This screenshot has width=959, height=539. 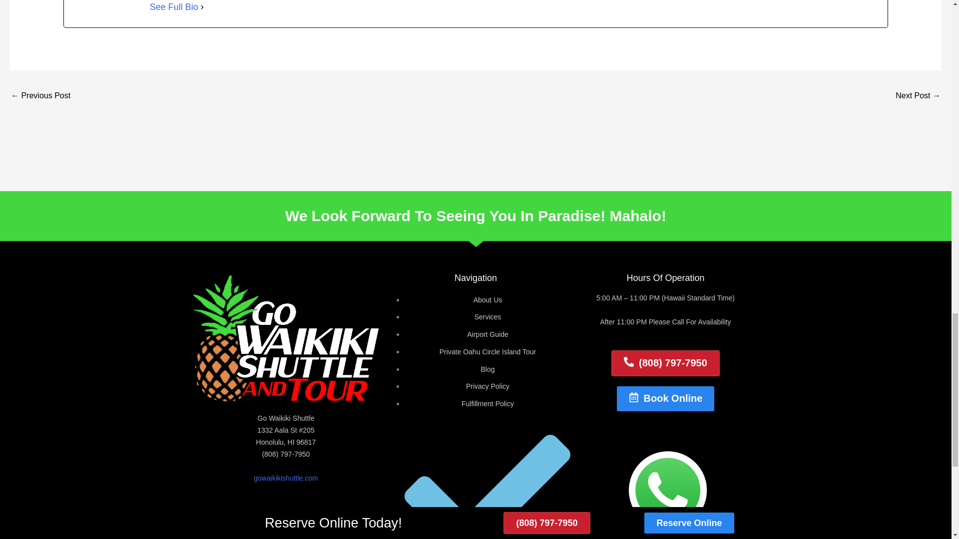 What do you see at coordinates (487, 334) in the screenshot?
I see `Airport Guide` at bounding box center [487, 334].